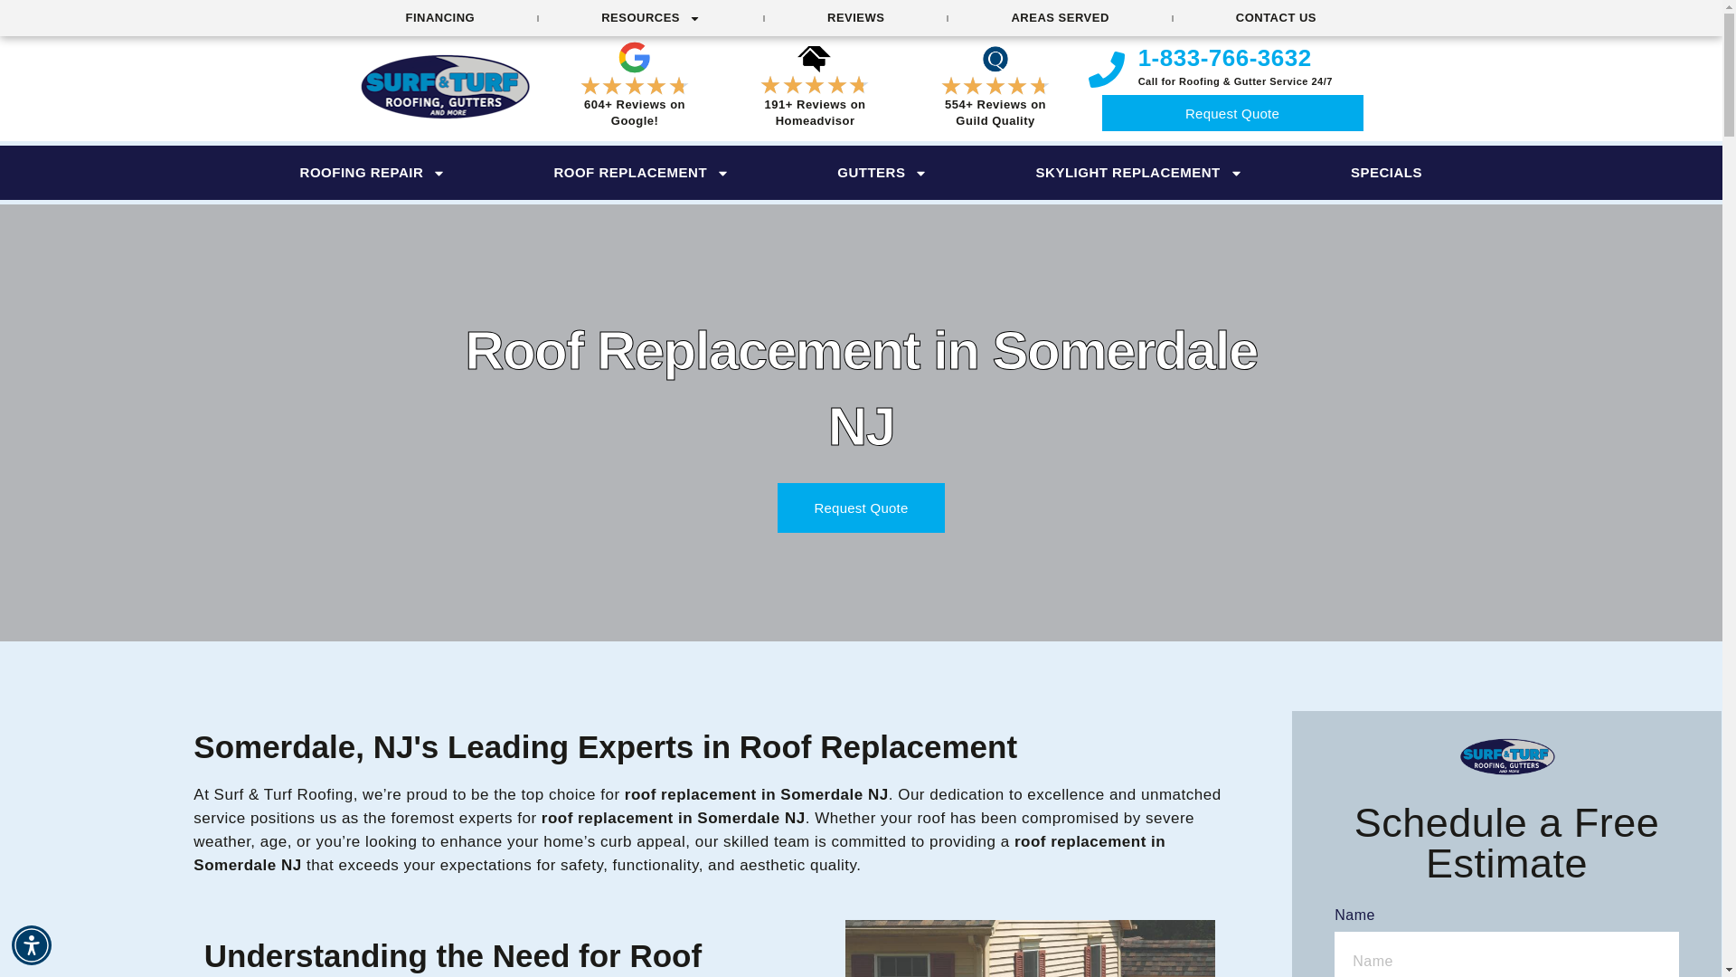 The width and height of the screenshot is (1736, 977). I want to click on 1-833-766-3632, so click(1225, 57).